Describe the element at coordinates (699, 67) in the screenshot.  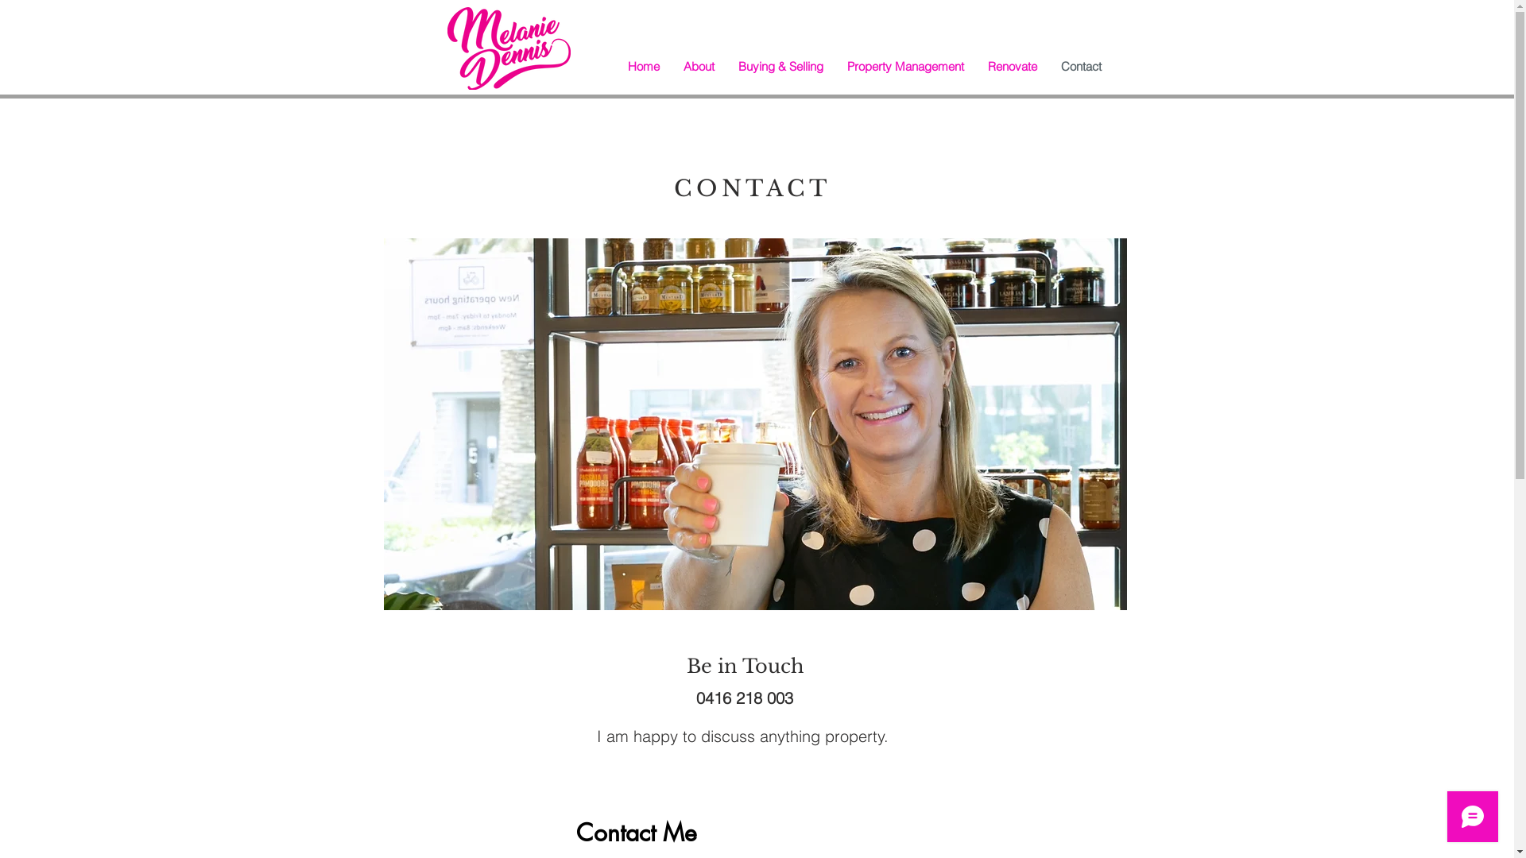
I see `About` at that location.